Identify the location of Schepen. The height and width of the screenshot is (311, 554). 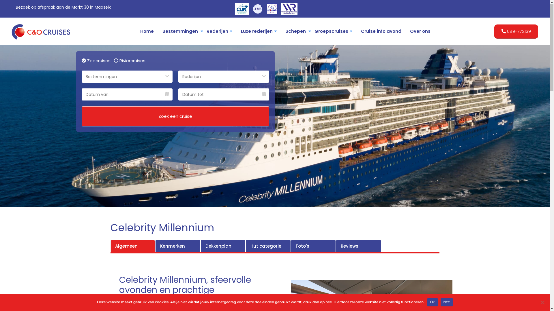
(295, 32).